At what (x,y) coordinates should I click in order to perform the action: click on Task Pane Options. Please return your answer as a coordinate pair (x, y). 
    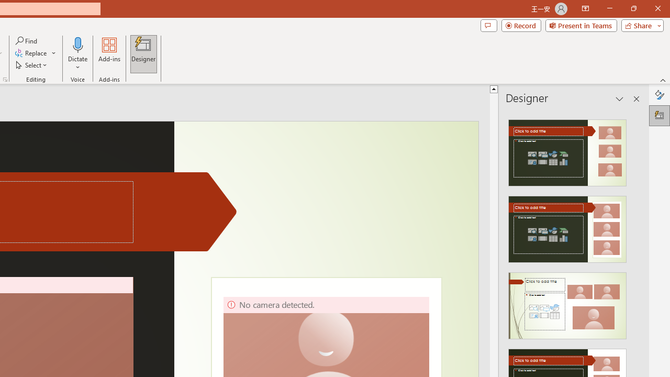
    Looking at the image, I should click on (620, 98).